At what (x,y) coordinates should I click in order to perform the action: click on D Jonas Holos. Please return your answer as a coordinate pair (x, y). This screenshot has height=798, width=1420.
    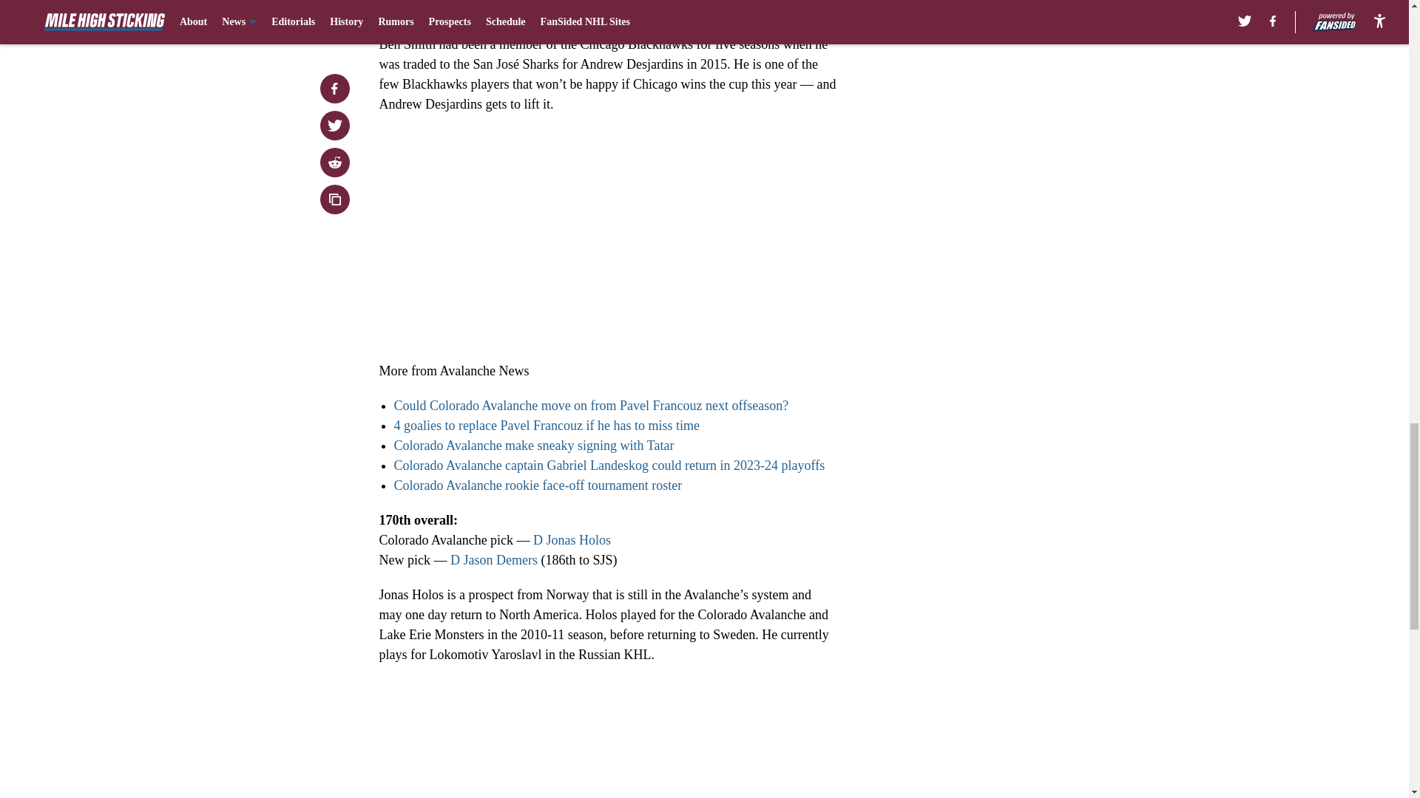
    Looking at the image, I should click on (572, 539).